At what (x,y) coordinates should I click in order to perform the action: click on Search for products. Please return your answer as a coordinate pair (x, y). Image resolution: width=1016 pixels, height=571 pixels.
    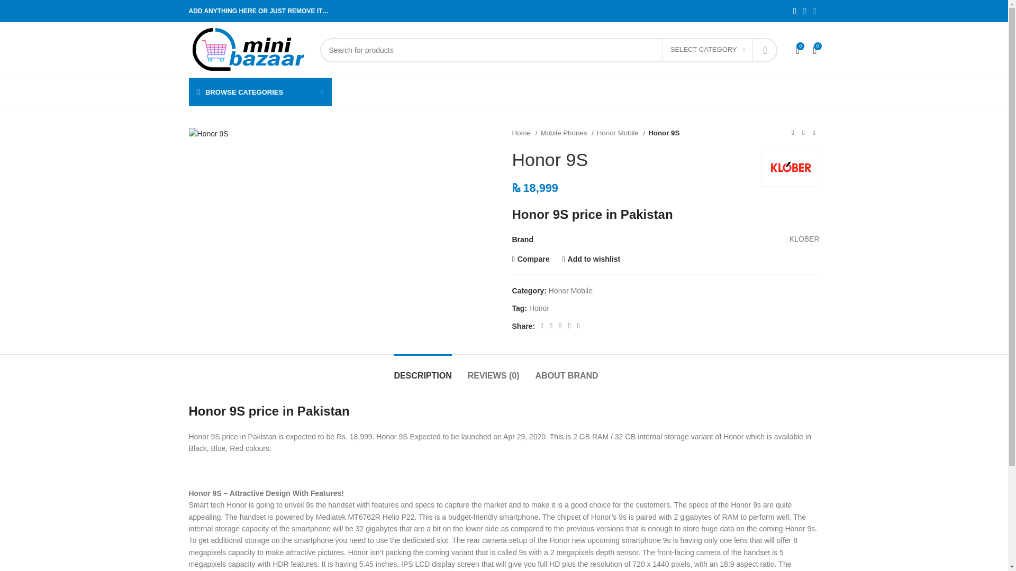
    Looking at the image, I should click on (548, 50).